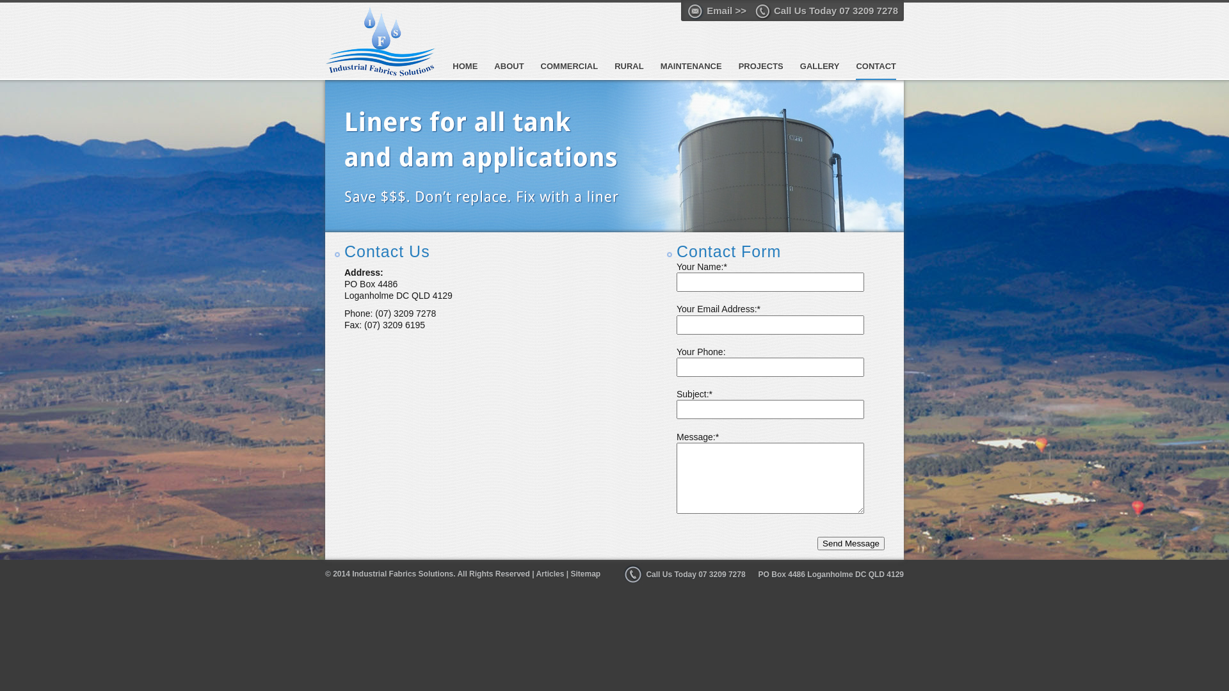  I want to click on Sitemap, so click(585, 574).